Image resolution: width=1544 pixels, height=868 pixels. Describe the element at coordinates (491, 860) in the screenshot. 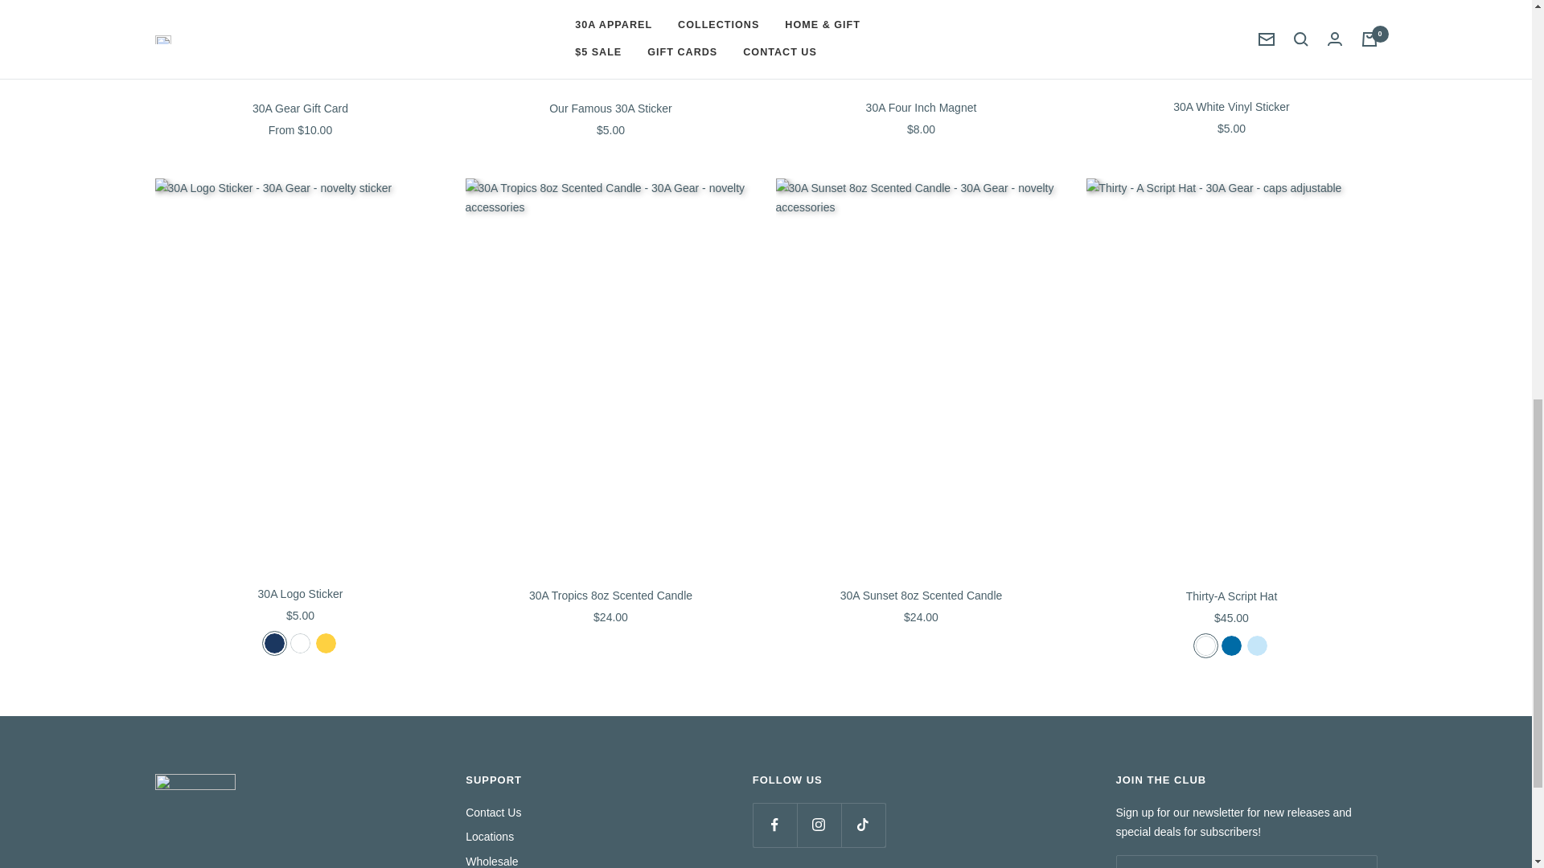

I see `Wholesale` at that location.